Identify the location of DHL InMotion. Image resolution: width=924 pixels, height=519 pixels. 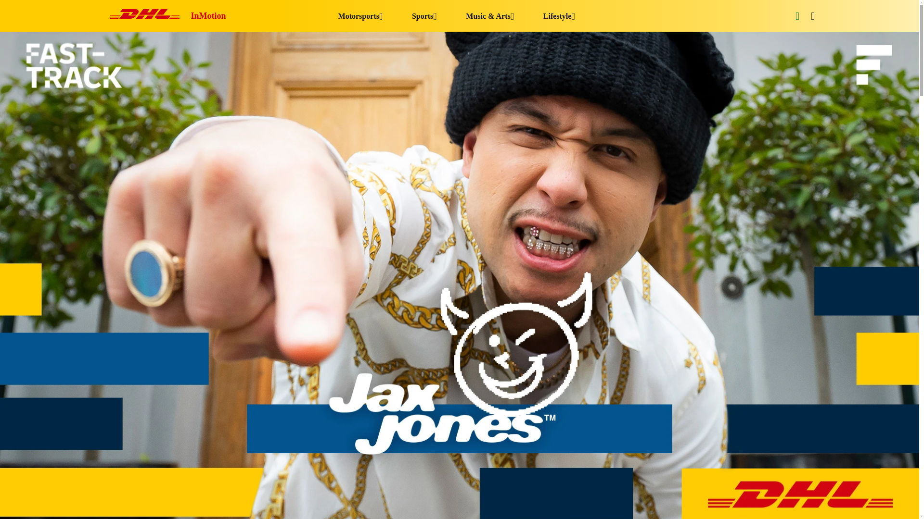
(168, 16).